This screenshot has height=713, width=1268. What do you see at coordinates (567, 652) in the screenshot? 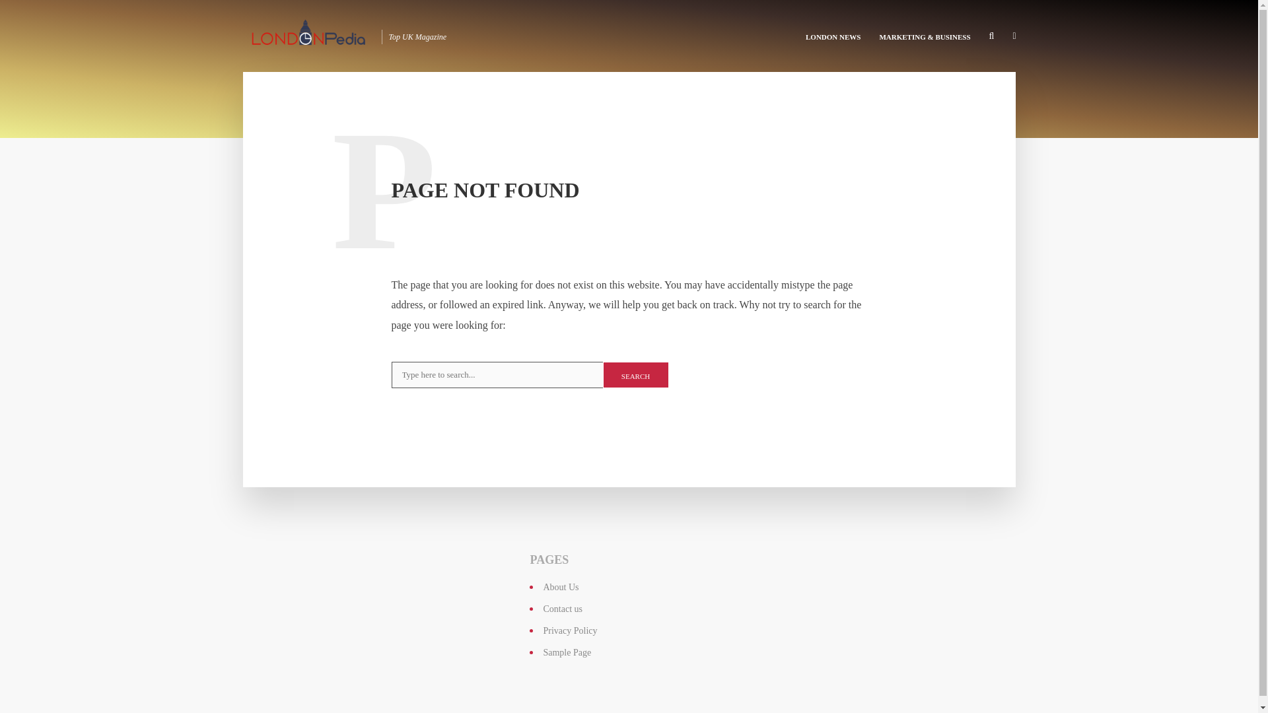
I see `Sample Page` at bounding box center [567, 652].